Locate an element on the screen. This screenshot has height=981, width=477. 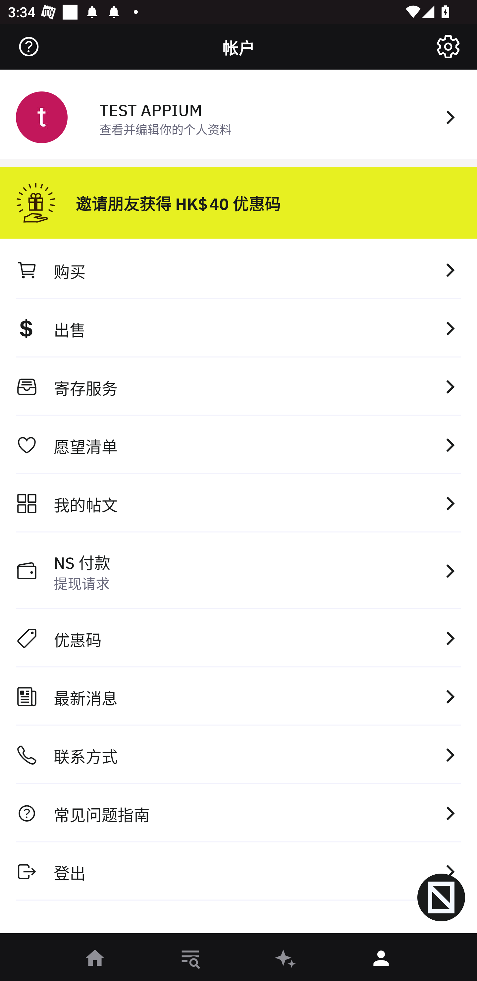
 登出  is located at coordinates (238, 871).